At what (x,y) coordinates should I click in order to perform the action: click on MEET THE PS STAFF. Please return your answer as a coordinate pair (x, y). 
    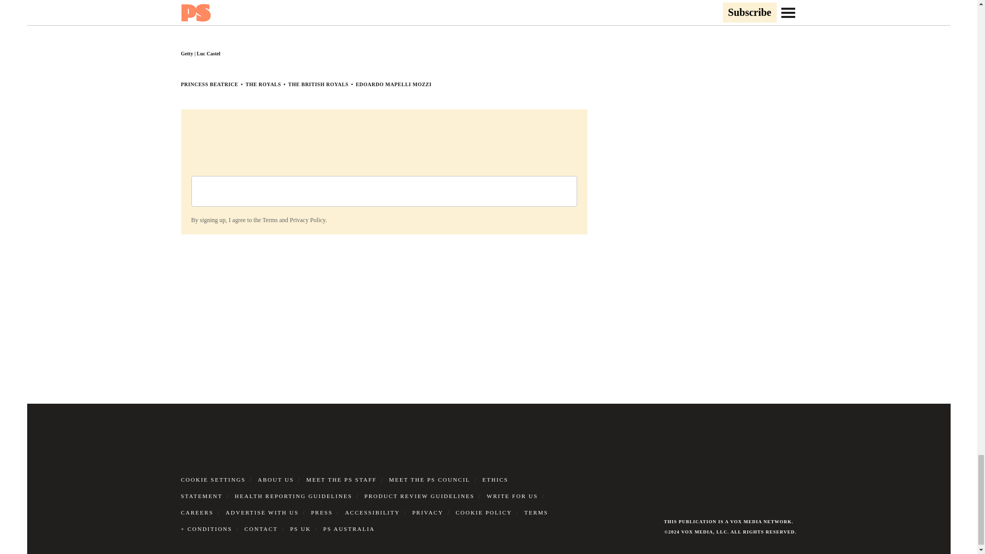
    Looking at the image, I should click on (342, 479).